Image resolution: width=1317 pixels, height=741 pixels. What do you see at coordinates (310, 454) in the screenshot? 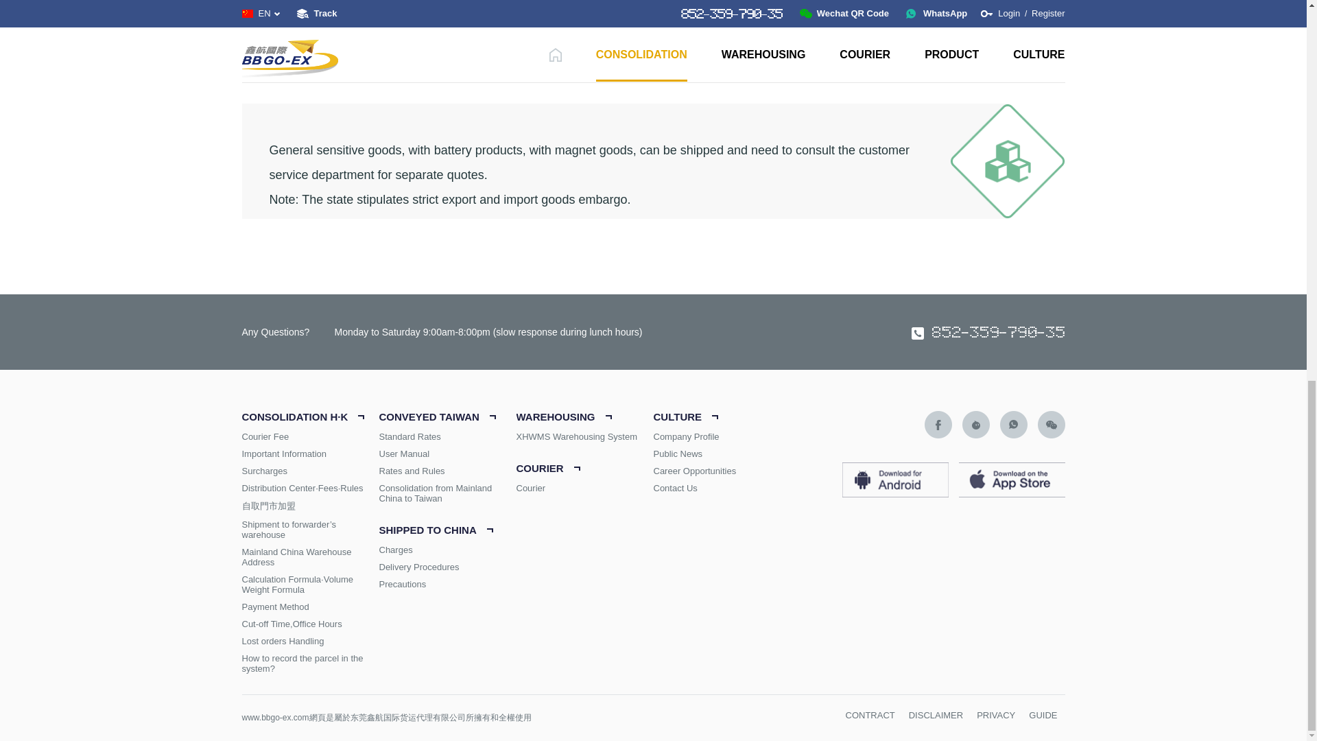
I see `Important Information` at bounding box center [310, 454].